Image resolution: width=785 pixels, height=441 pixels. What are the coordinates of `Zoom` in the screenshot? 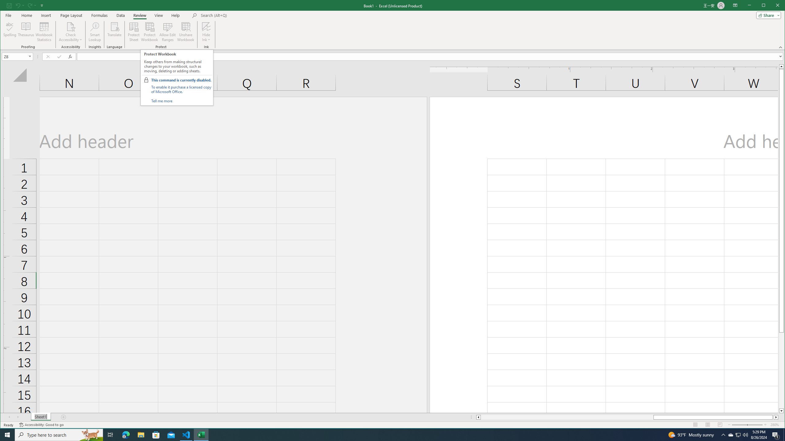 It's located at (747, 425).